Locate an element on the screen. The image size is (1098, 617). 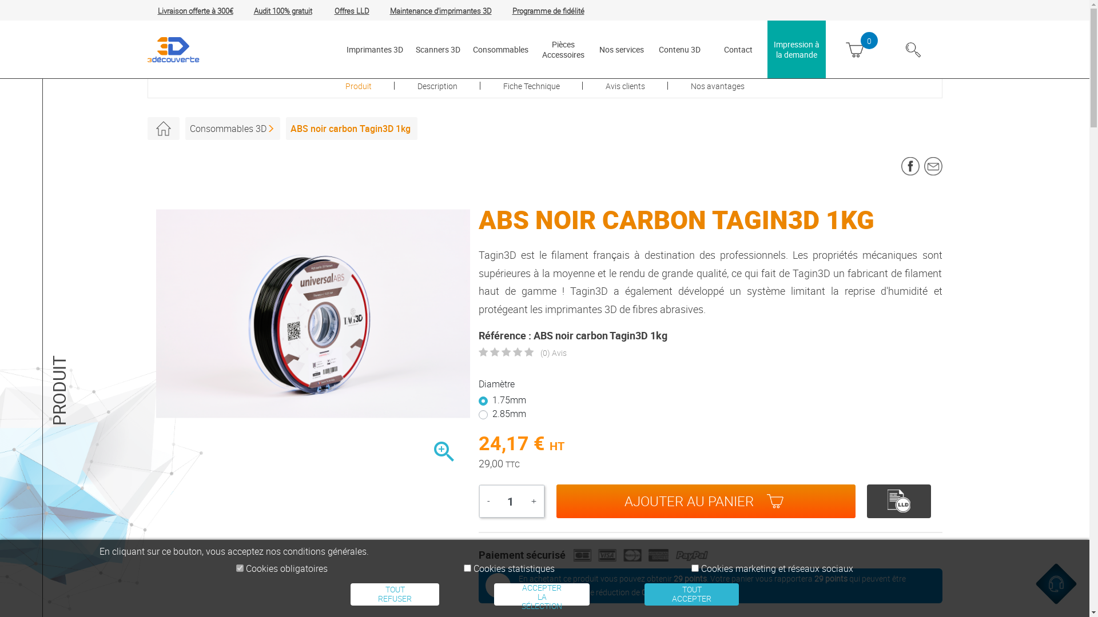
TOUT ACCEPTER is located at coordinates (692, 594).